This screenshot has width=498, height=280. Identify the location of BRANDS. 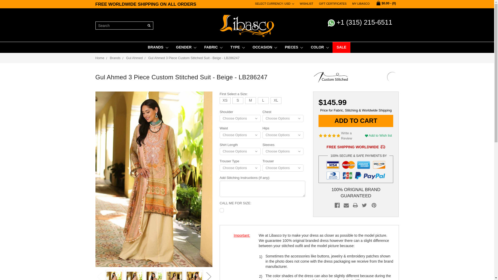
(158, 47).